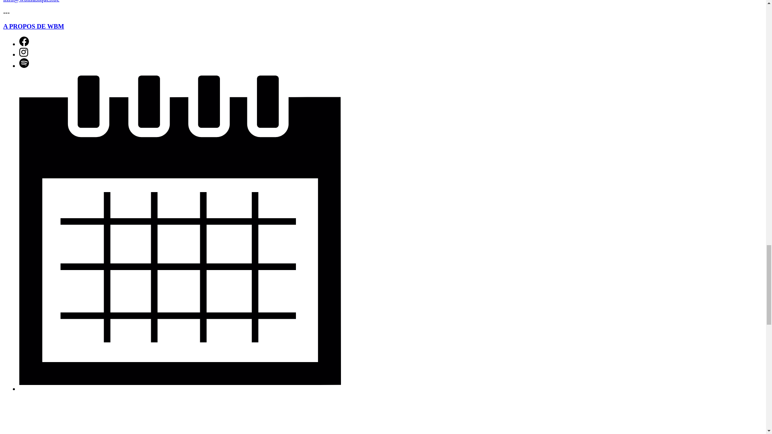  What do you see at coordinates (24, 66) in the screenshot?
I see `Spotify` at bounding box center [24, 66].